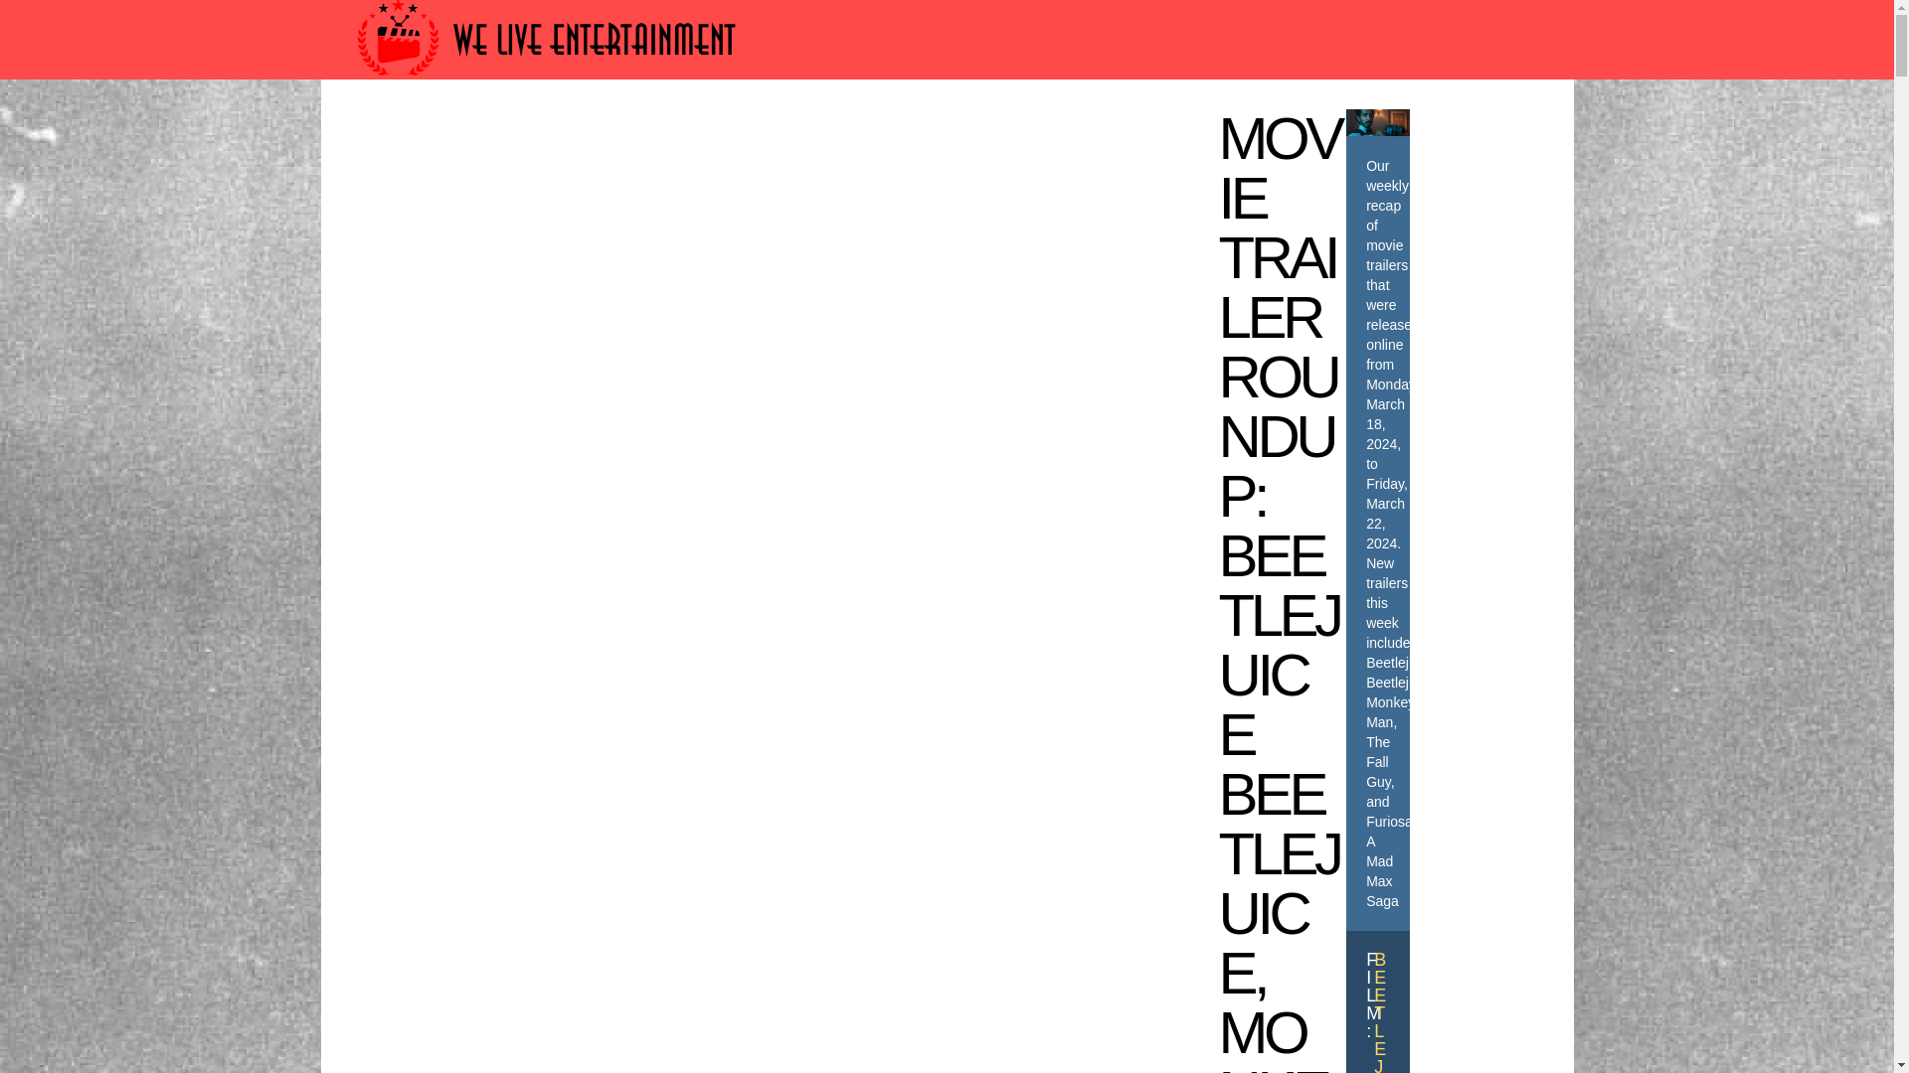 Image resolution: width=1909 pixels, height=1073 pixels. What do you see at coordinates (553, 135) in the screenshot?
I see `WE LIVE AWARDS` at bounding box center [553, 135].